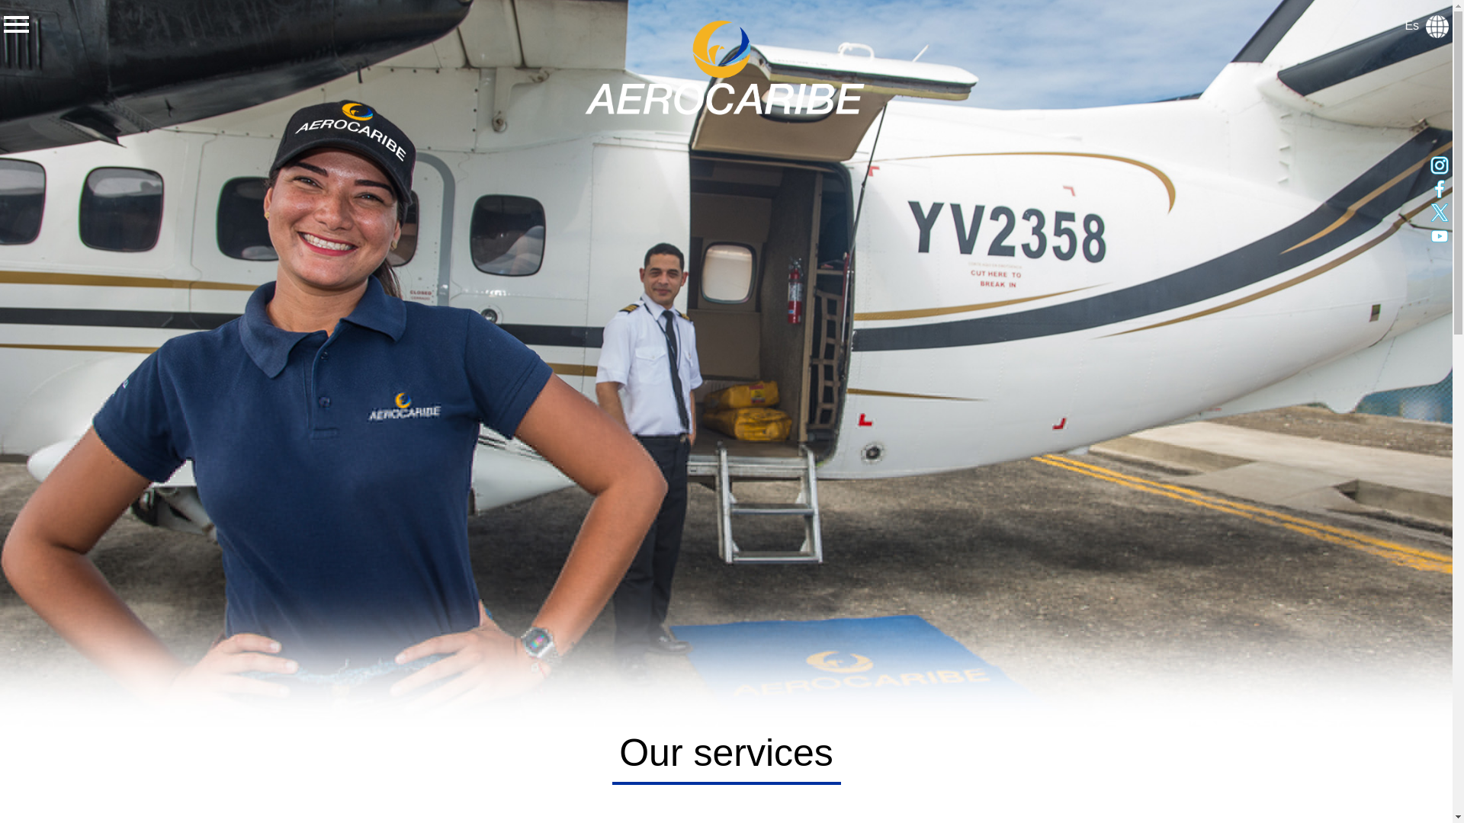 The width and height of the screenshot is (1464, 823). Describe the element at coordinates (1440, 165) in the screenshot. I see `Instagram` at that location.